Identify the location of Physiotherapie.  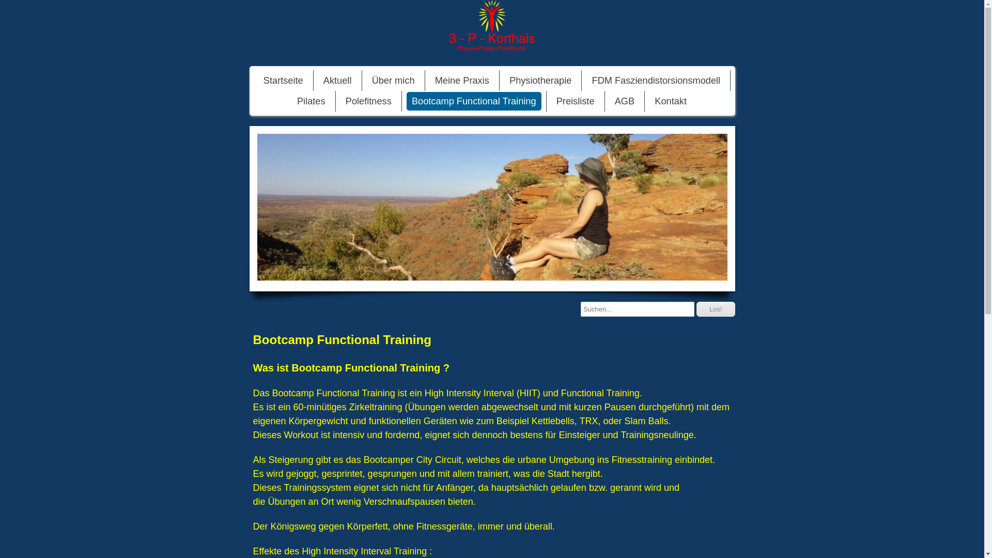
(540, 81).